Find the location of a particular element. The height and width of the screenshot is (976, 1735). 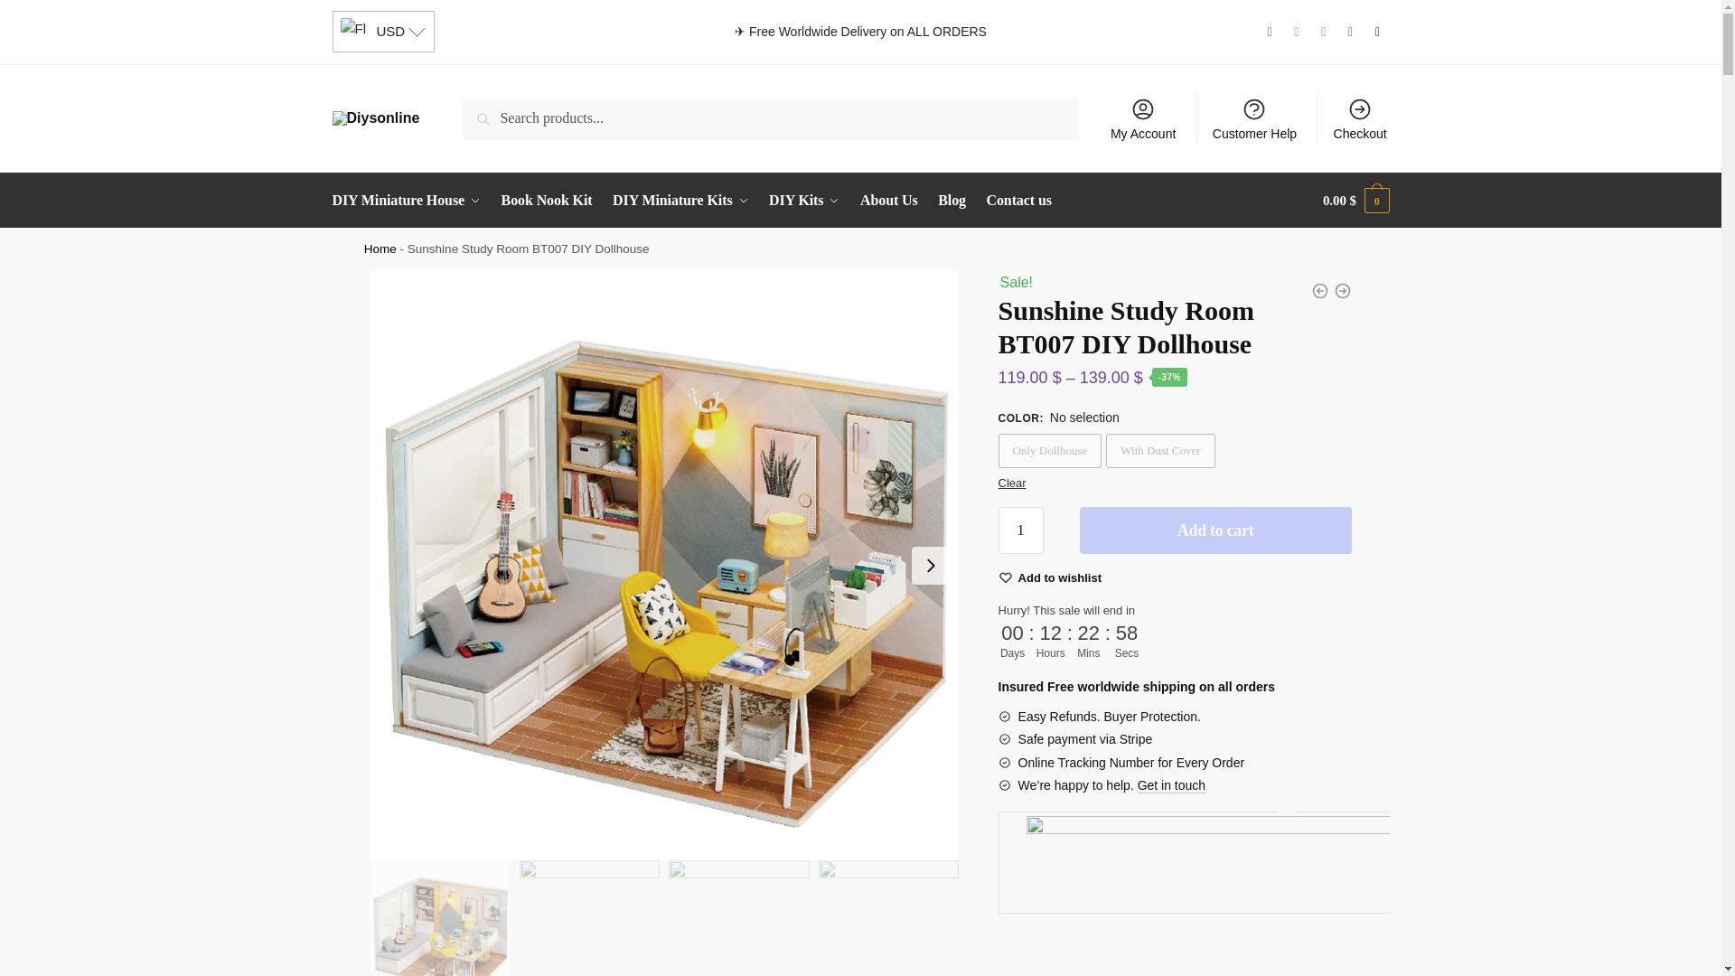

mail is located at coordinates (1378, 32).